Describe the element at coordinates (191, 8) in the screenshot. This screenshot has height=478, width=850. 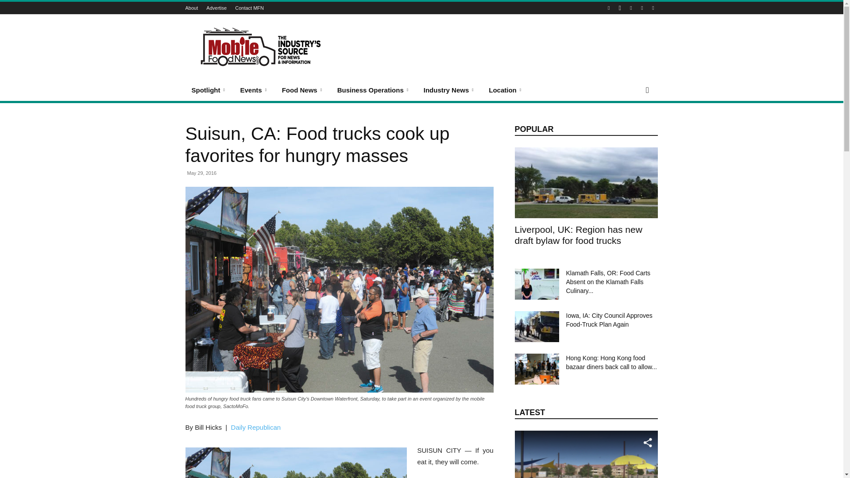
I see `About` at that location.